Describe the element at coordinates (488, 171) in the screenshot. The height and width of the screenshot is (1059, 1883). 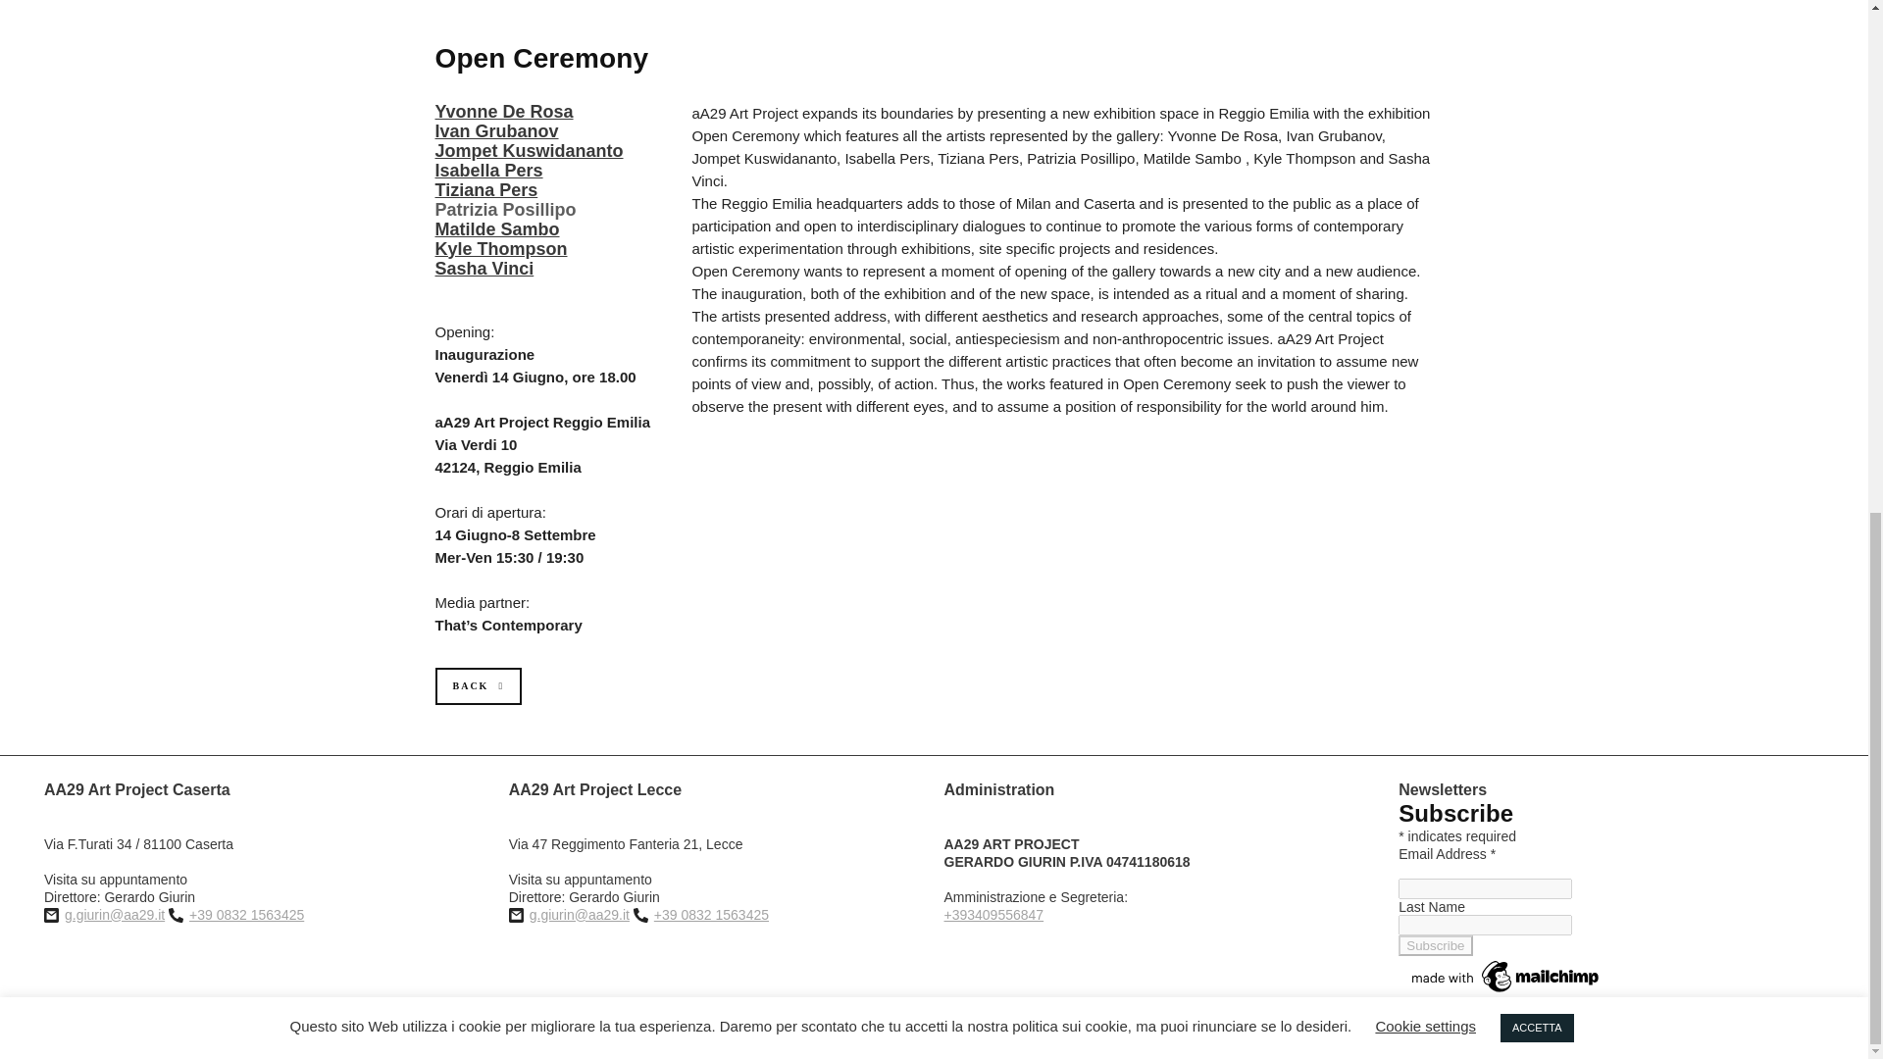
I see `Isabella Pers` at that location.